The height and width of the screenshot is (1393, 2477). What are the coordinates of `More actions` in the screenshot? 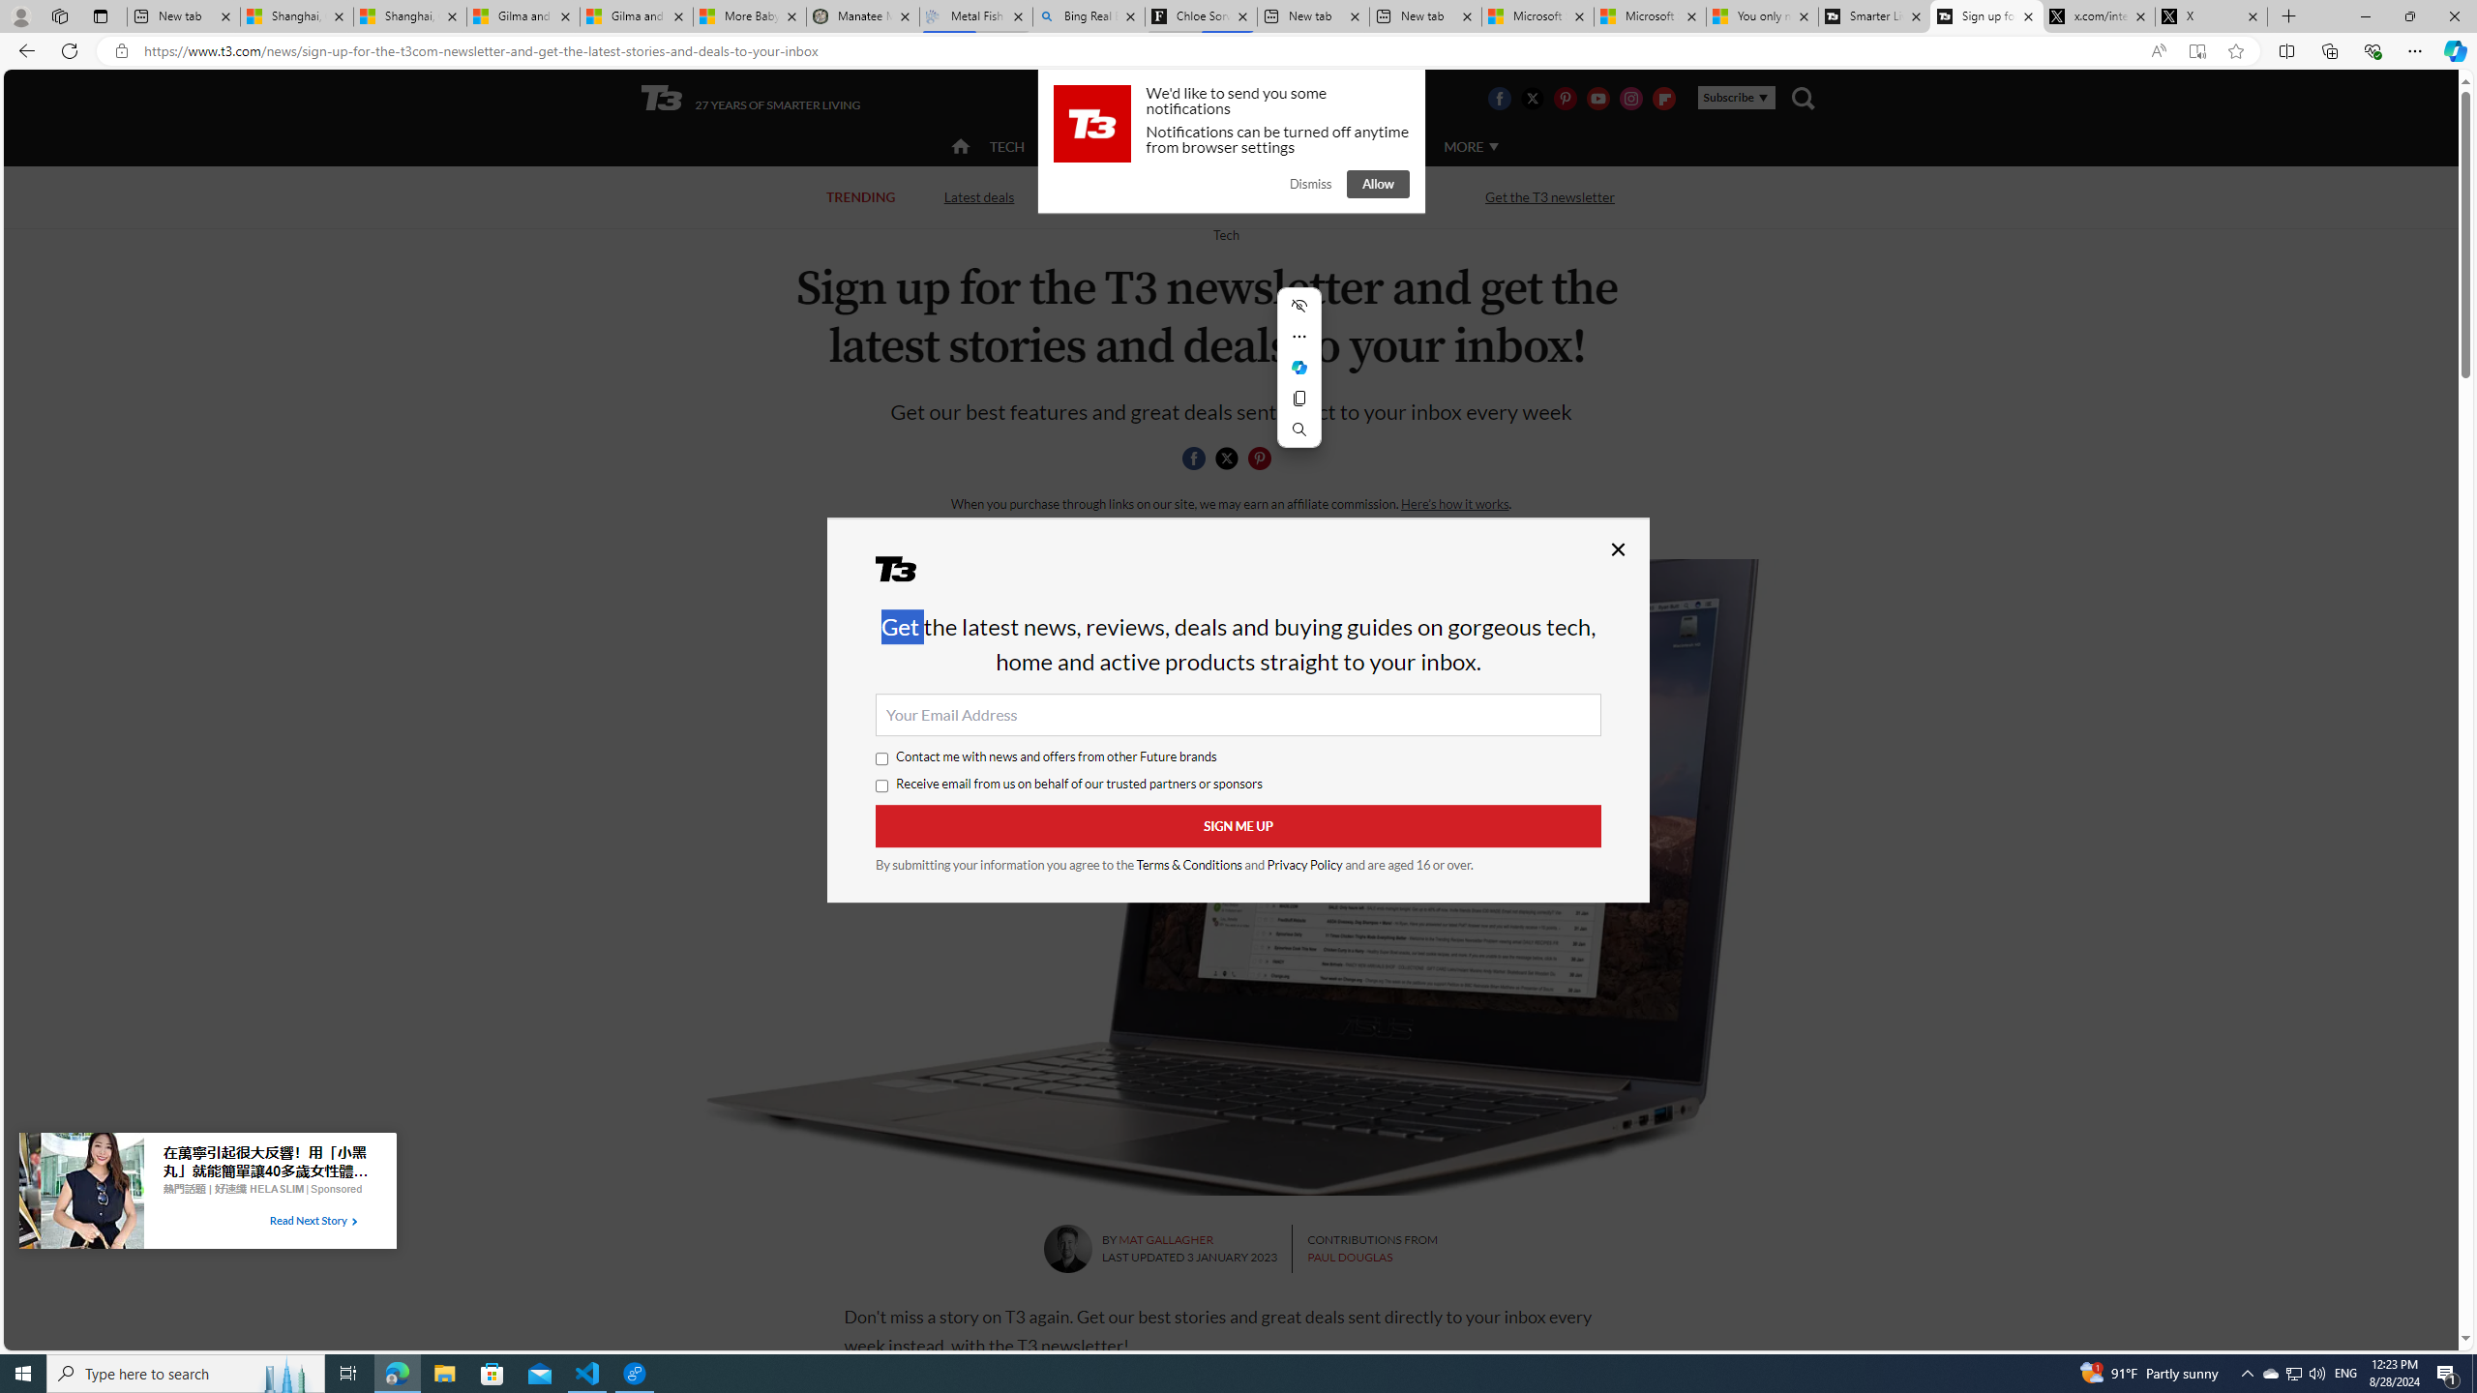 It's located at (1298, 337).